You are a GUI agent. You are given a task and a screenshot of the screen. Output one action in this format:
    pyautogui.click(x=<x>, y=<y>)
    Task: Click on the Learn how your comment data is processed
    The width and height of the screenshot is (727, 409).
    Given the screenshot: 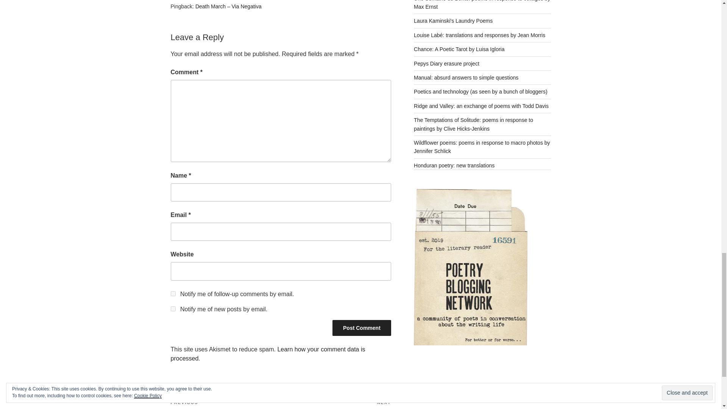 What is the action you would take?
    pyautogui.click(x=267, y=354)
    